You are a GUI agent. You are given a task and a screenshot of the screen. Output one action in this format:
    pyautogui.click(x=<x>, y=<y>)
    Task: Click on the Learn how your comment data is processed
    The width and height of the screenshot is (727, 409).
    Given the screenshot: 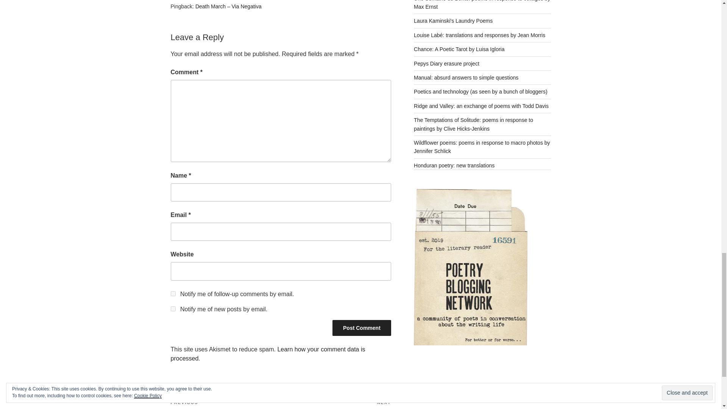 What is the action you would take?
    pyautogui.click(x=267, y=354)
    